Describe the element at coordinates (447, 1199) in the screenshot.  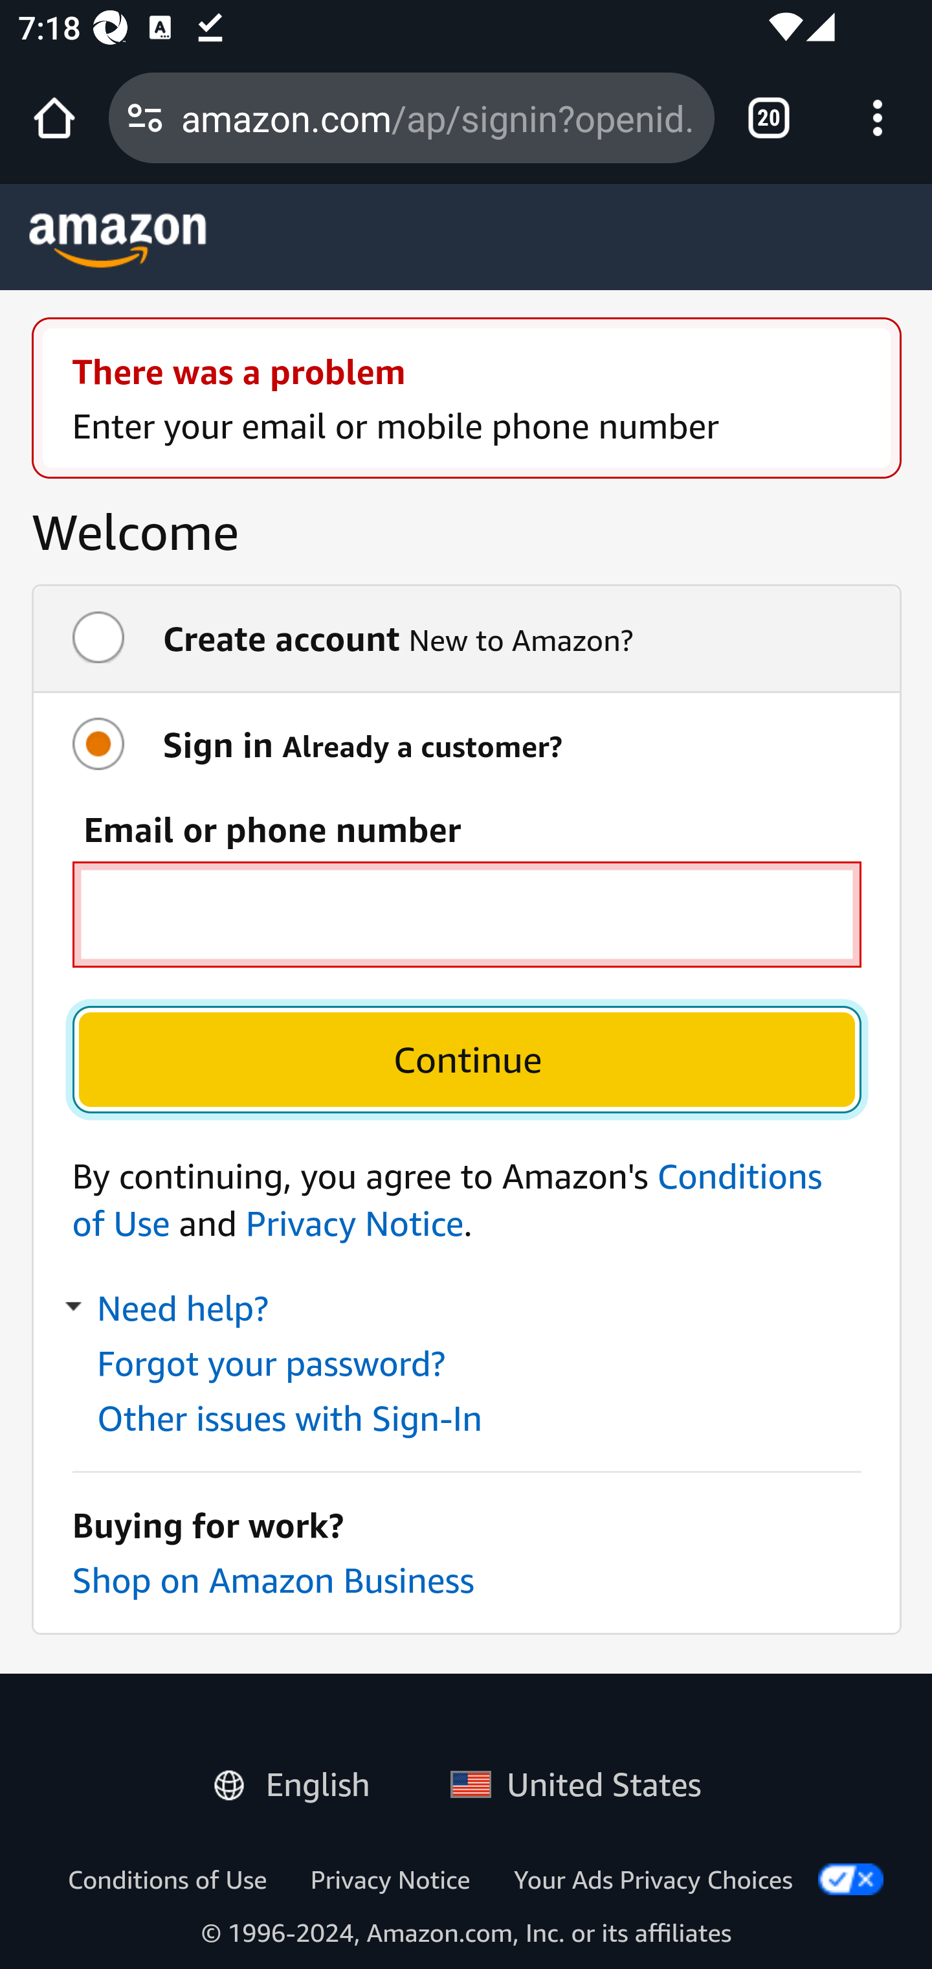
I see `Conditions of Use` at that location.